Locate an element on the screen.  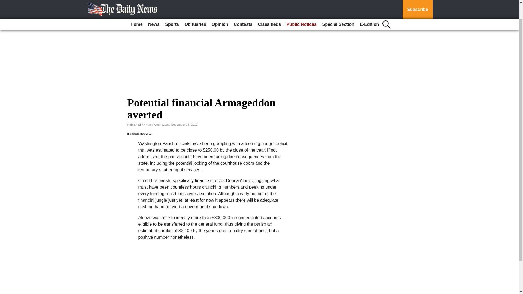
Public Notices is located at coordinates (301, 7).